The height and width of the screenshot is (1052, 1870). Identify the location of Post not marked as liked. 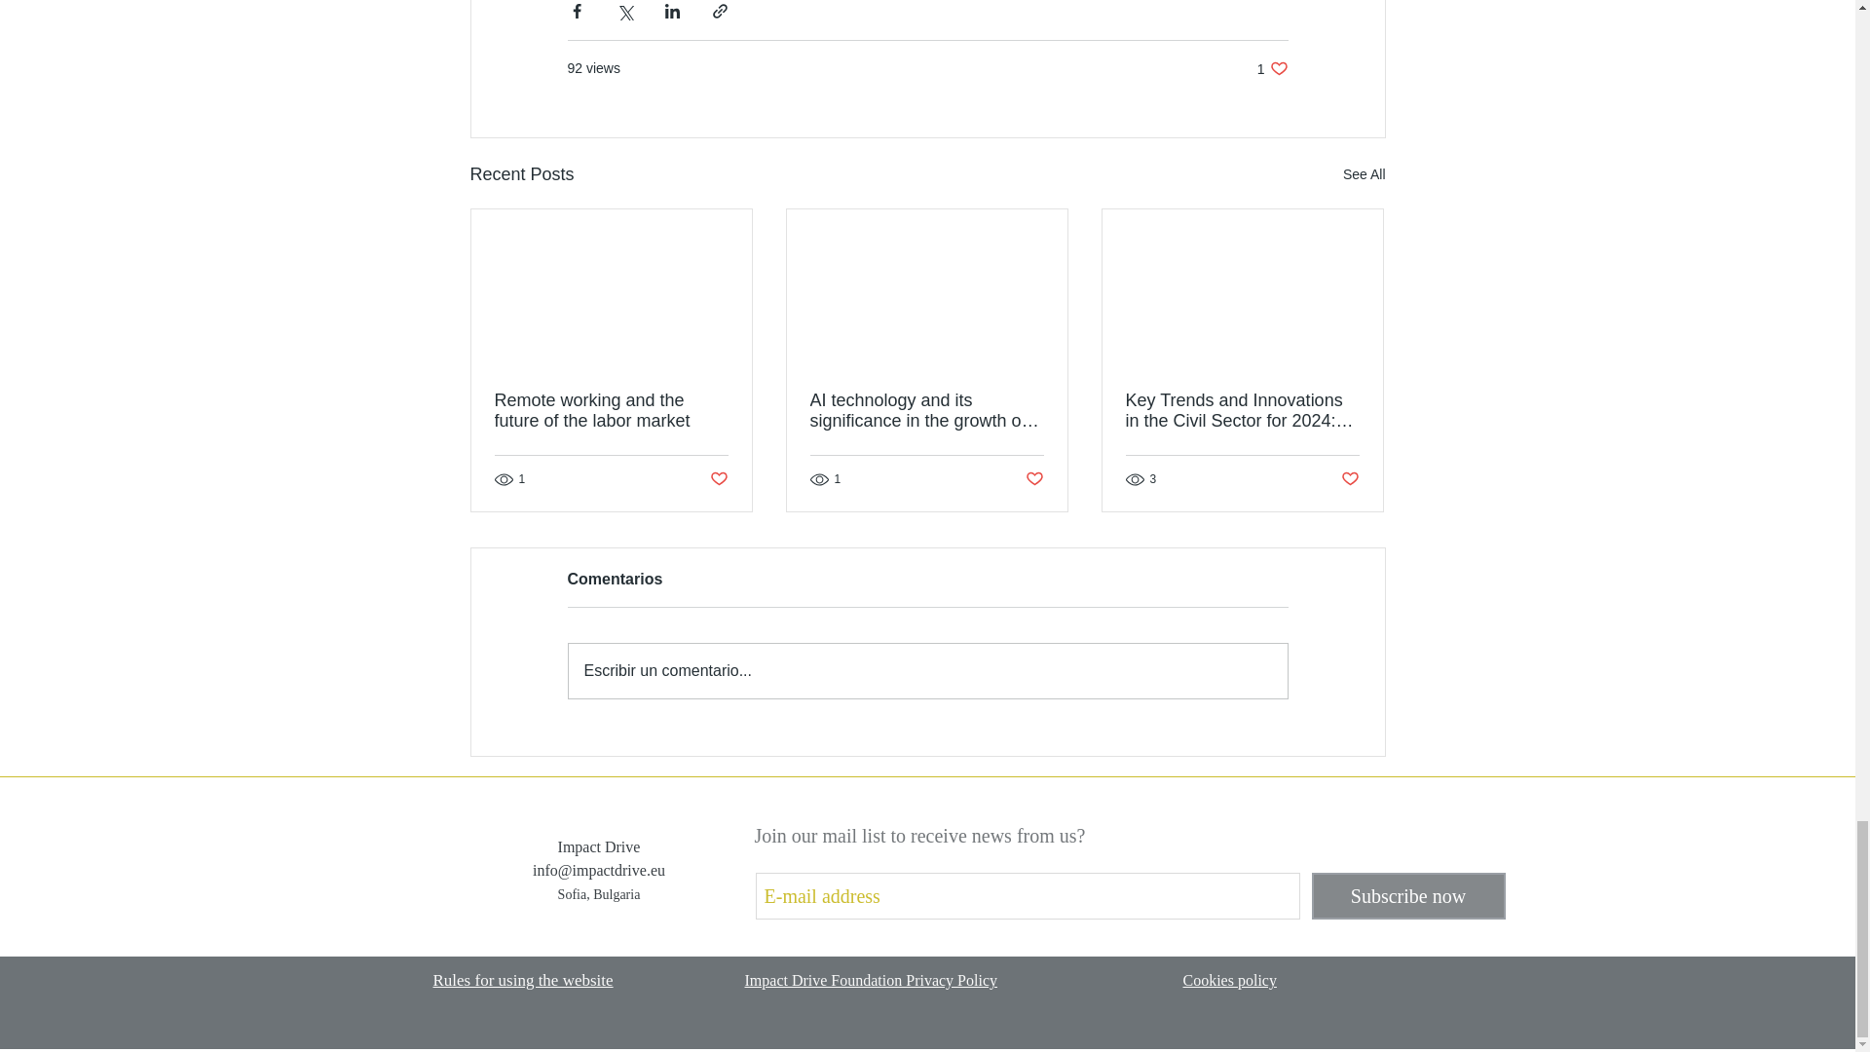
(1350, 479).